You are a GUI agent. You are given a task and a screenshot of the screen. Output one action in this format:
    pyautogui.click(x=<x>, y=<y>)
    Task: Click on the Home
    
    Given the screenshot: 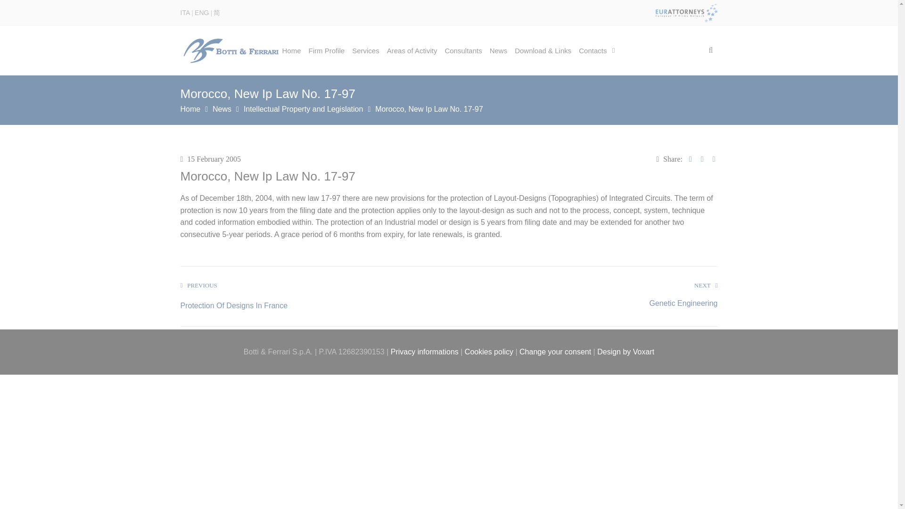 What is the action you would take?
    pyautogui.click(x=194, y=108)
    